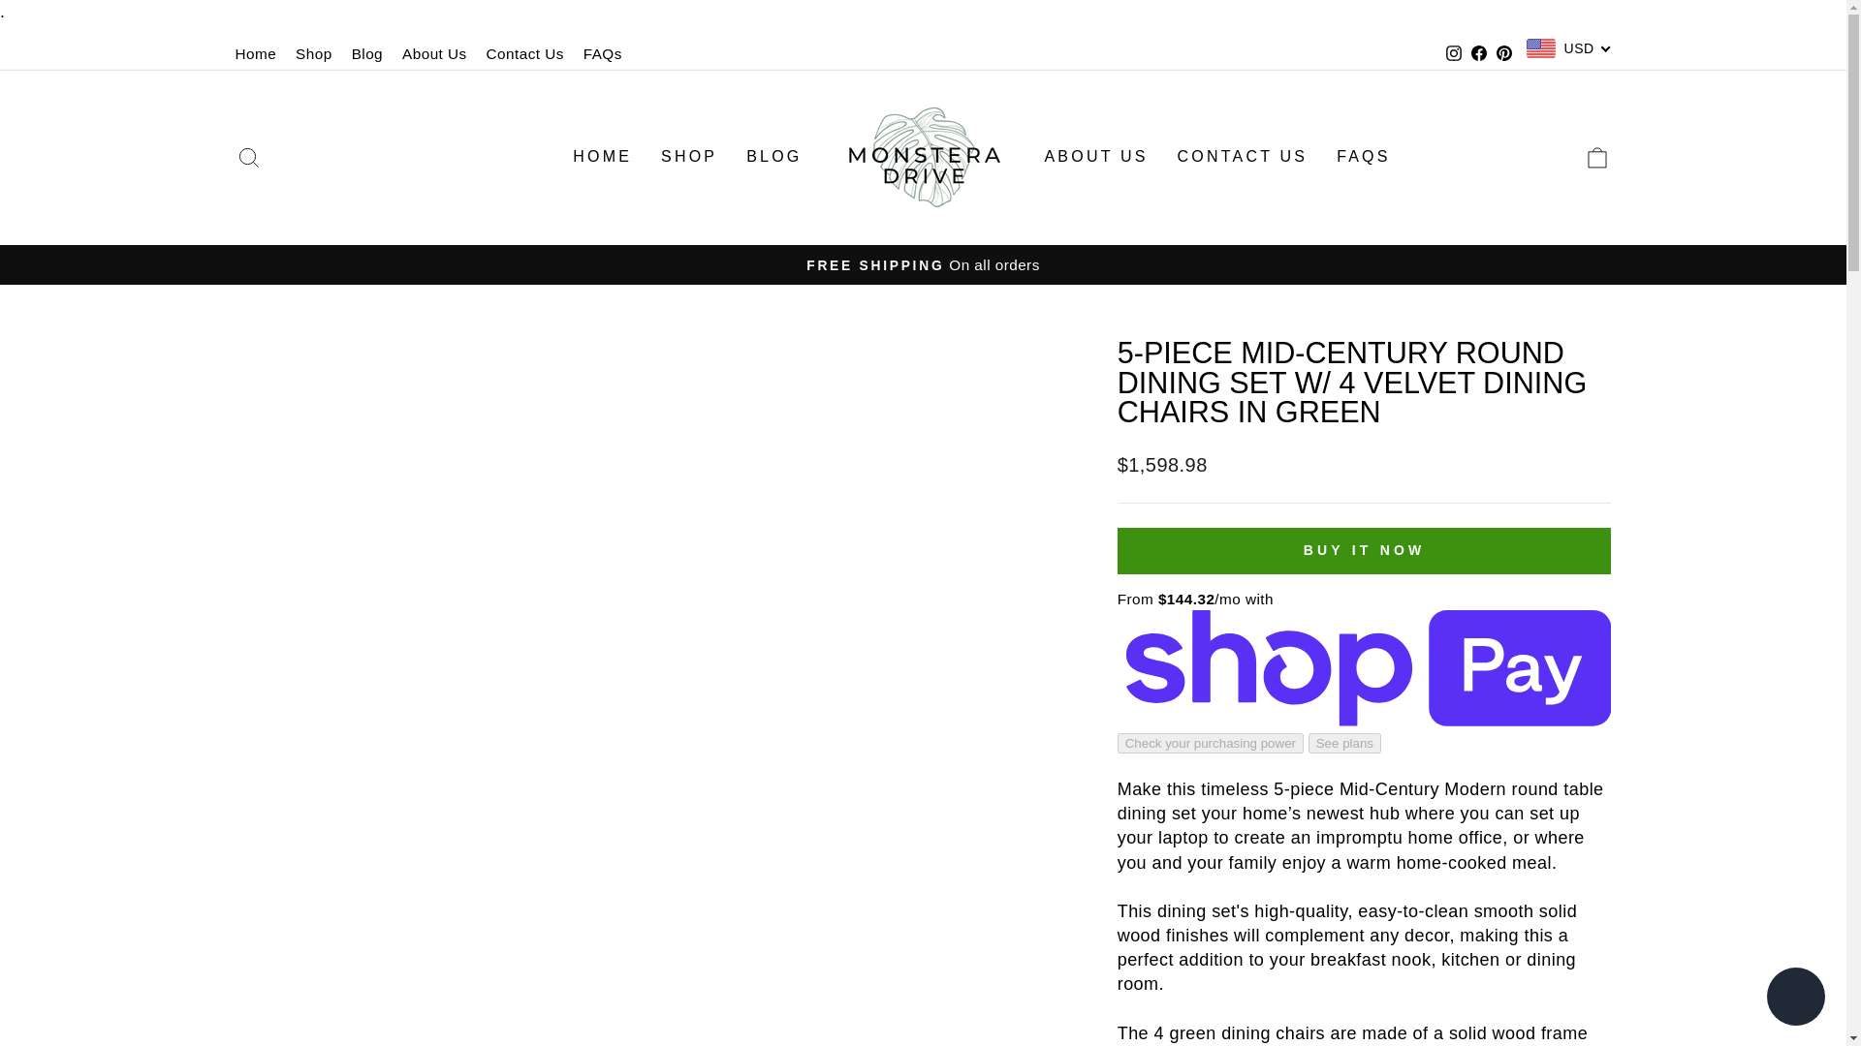 This screenshot has width=1861, height=1046. I want to click on Shopify online store chat, so click(1795, 999).